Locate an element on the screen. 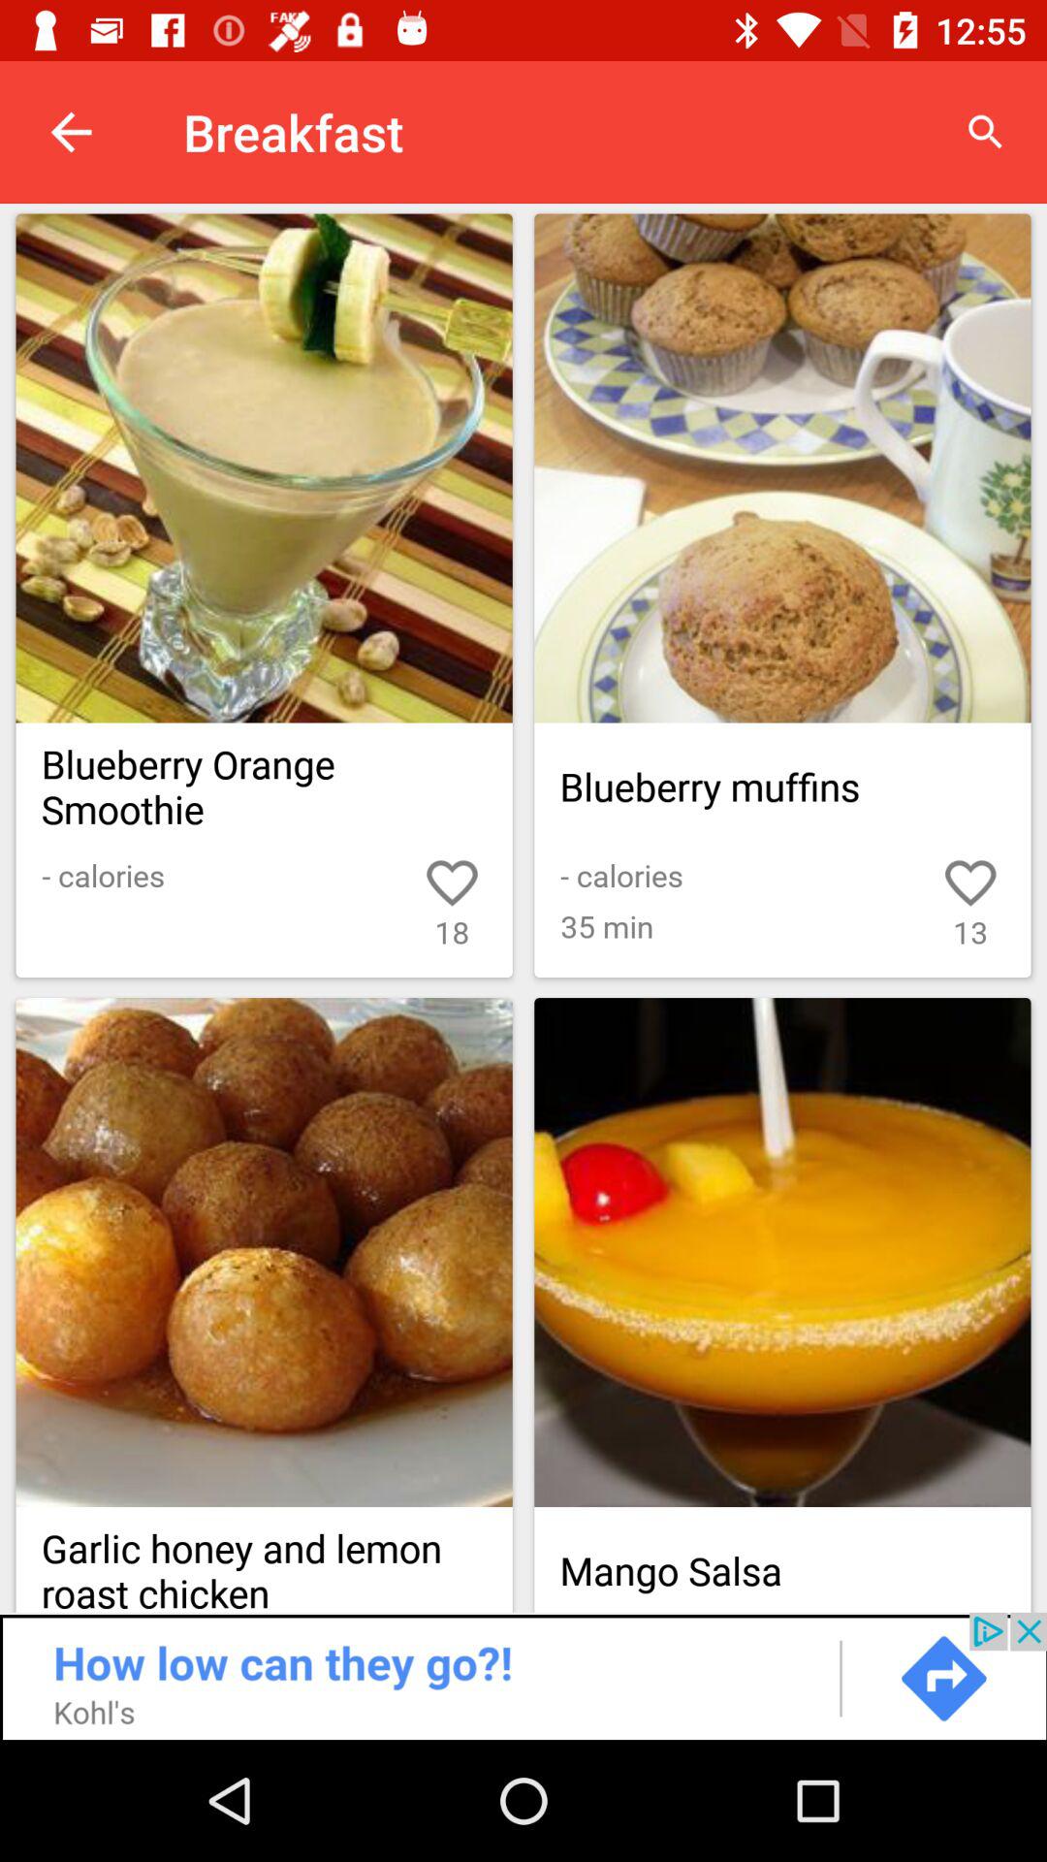 This screenshot has height=1862, width=1047. view advertisement is located at coordinates (523, 1676).